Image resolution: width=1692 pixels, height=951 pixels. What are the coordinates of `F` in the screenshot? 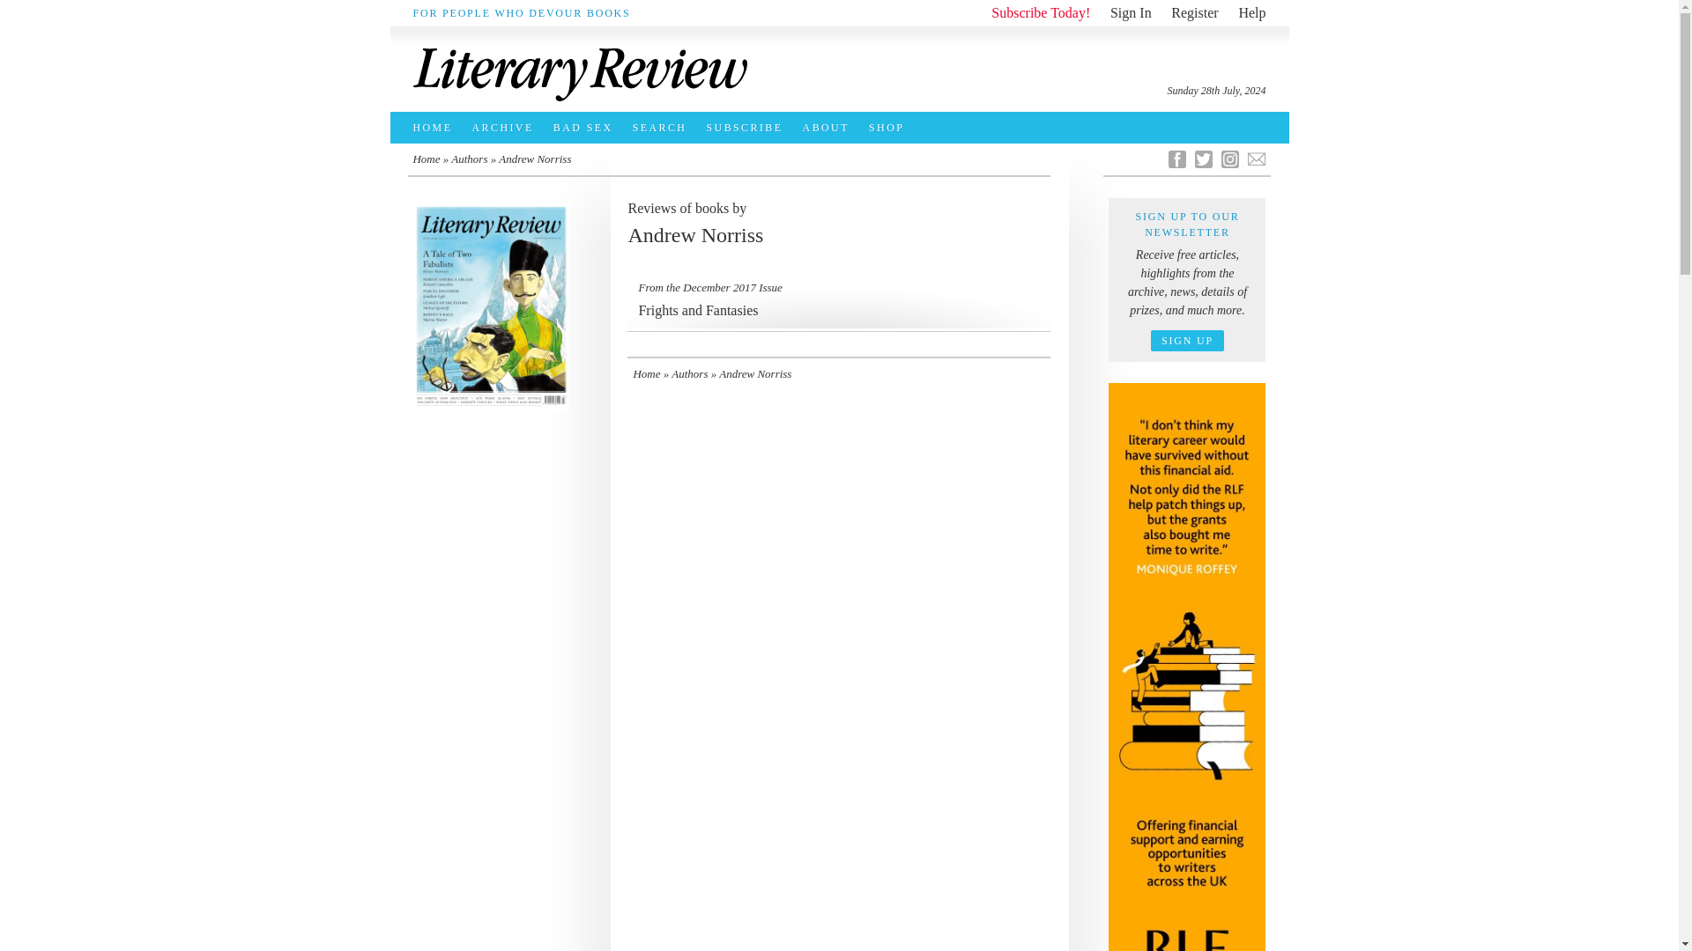 It's located at (1177, 158).